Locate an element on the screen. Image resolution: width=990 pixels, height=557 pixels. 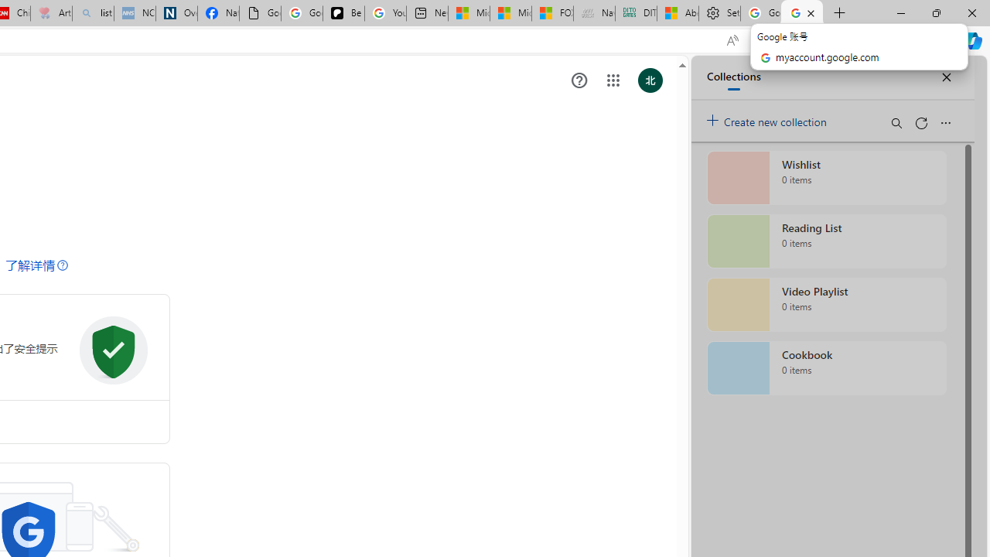
Google Analytics Opt-out Browser Add-on Download Page is located at coordinates (260, 14).